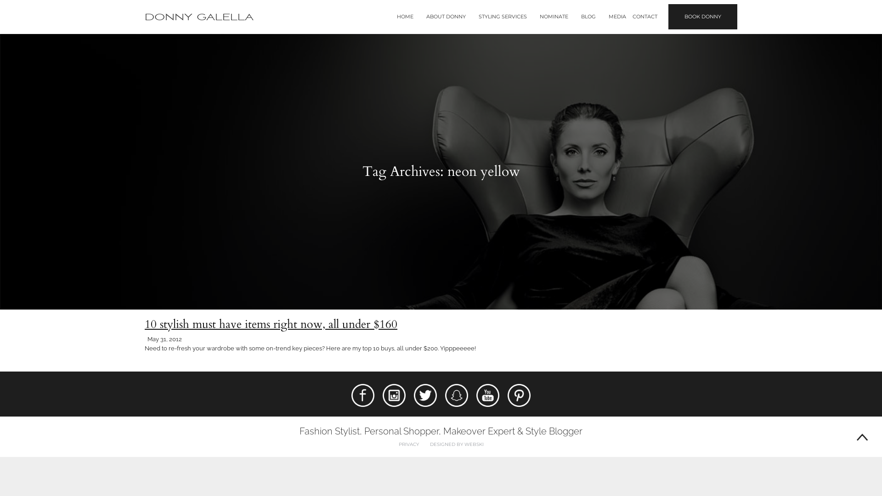 The height and width of the screenshot is (496, 882). Describe the element at coordinates (703, 17) in the screenshot. I see `BOOK DONNY` at that location.